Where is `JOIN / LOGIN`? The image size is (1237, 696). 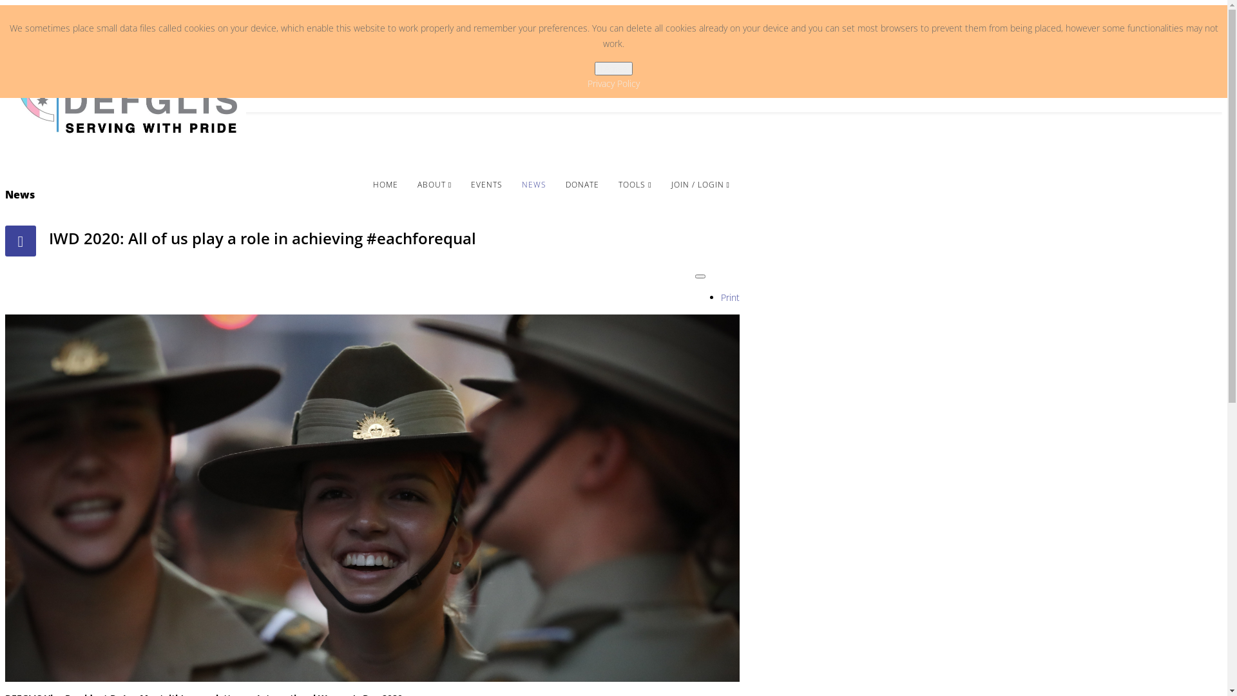
JOIN / LOGIN is located at coordinates (701, 185).